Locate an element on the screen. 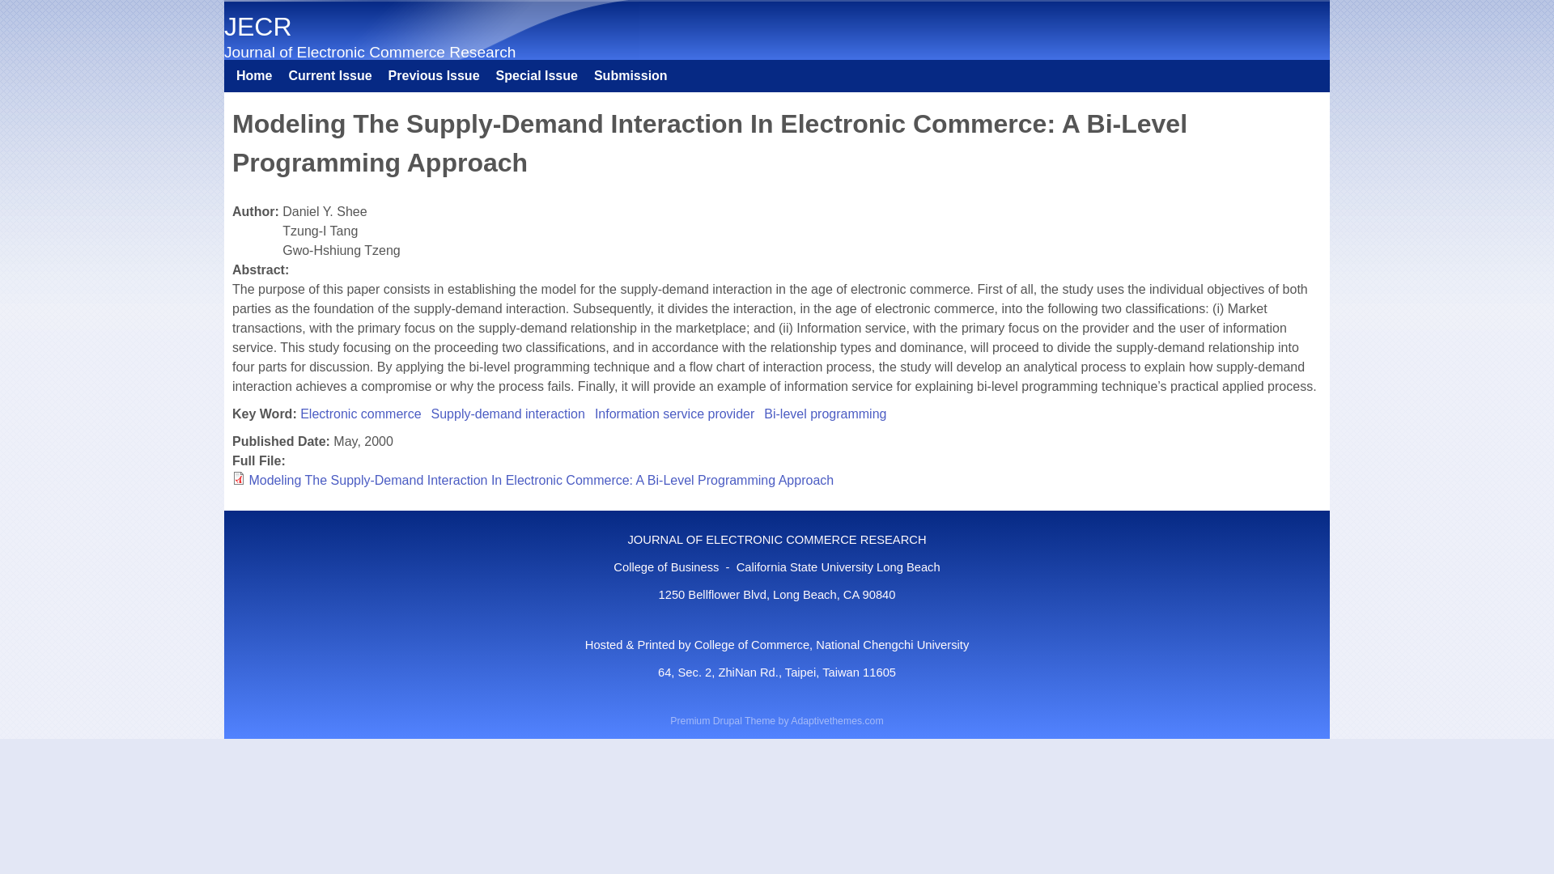 This screenshot has height=874, width=1554. Electronic commerce is located at coordinates (360, 413).